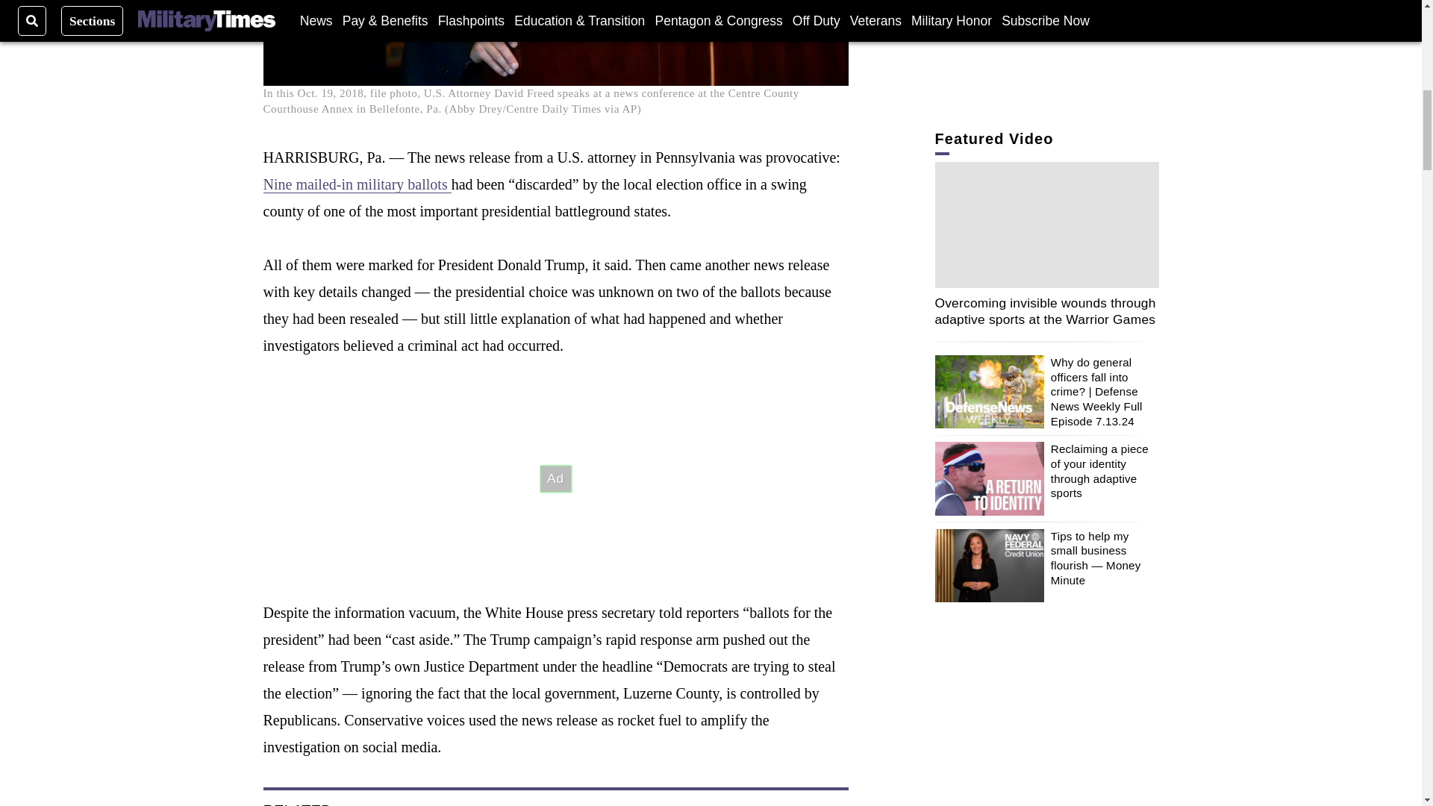 The image size is (1433, 806). What do you see at coordinates (555, 479) in the screenshot?
I see `3rd party ad content` at bounding box center [555, 479].